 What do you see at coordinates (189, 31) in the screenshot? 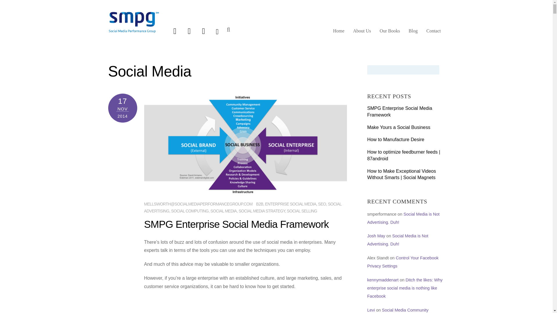
I see `Facebook` at bounding box center [189, 31].